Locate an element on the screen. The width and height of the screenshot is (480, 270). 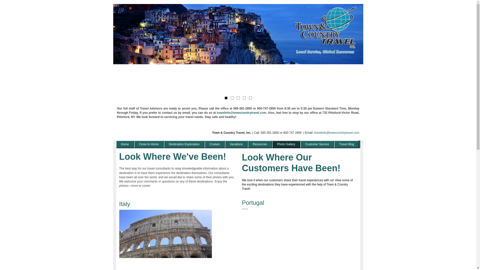
Resources is located at coordinates (260, 144).